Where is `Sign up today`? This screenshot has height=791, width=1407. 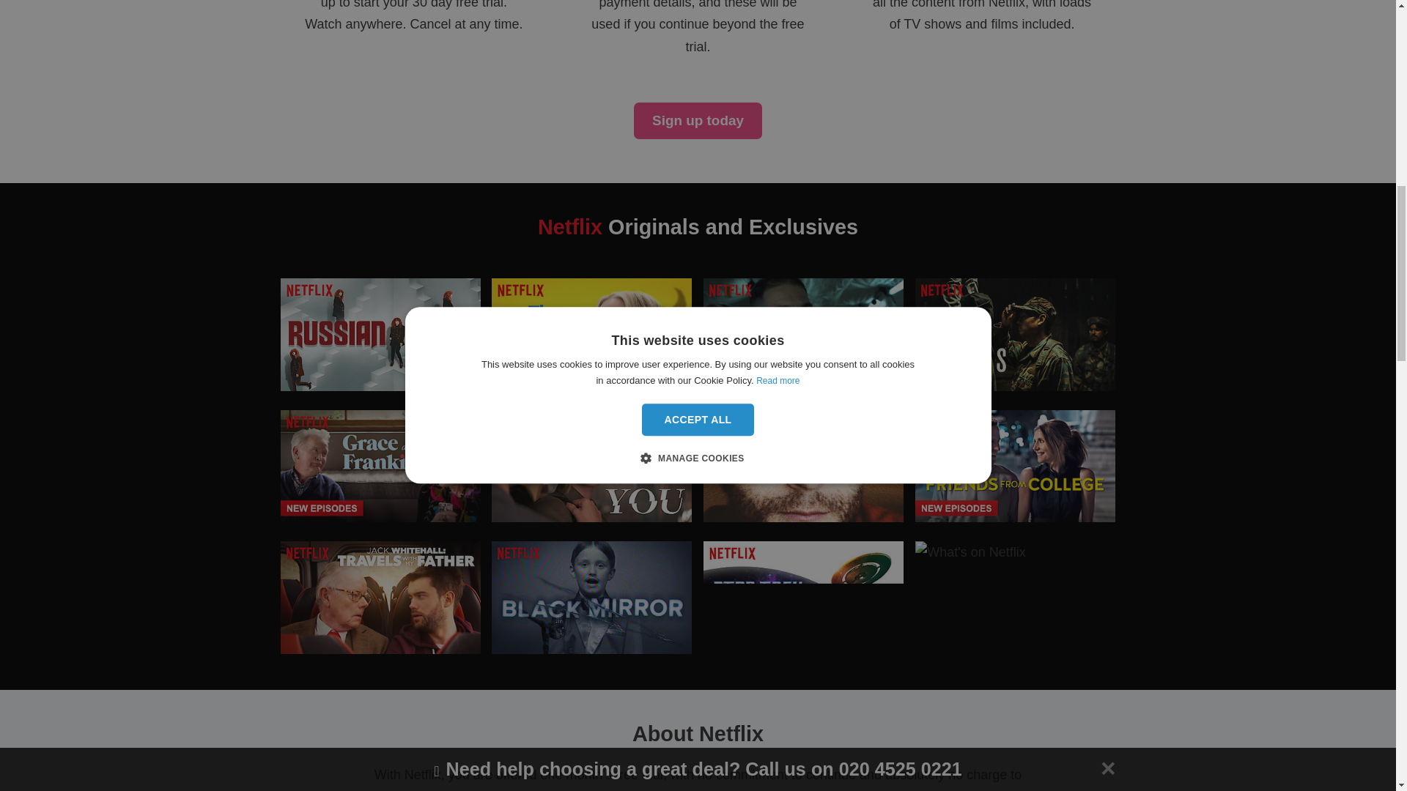
Sign up today is located at coordinates (698, 122).